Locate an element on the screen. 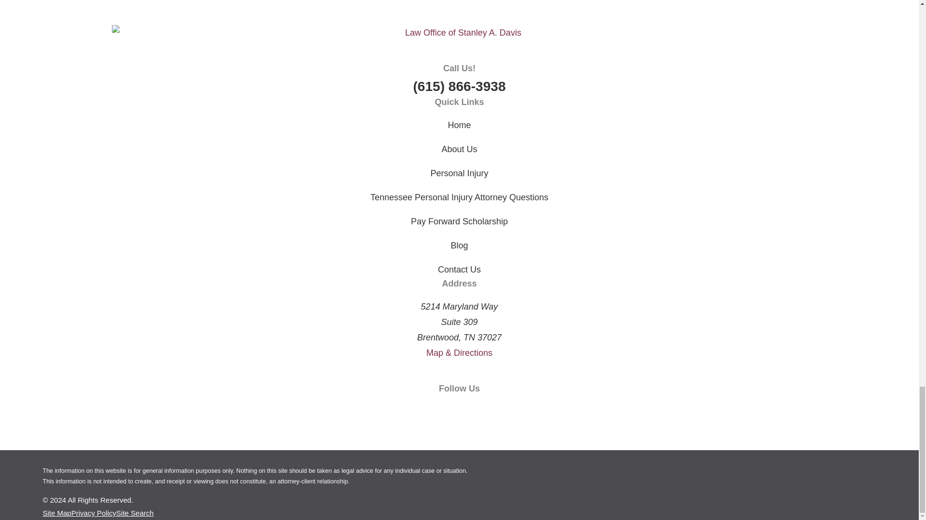 The width and height of the screenshot is (926, 520). YouTube is located at coordinates (459, 410).